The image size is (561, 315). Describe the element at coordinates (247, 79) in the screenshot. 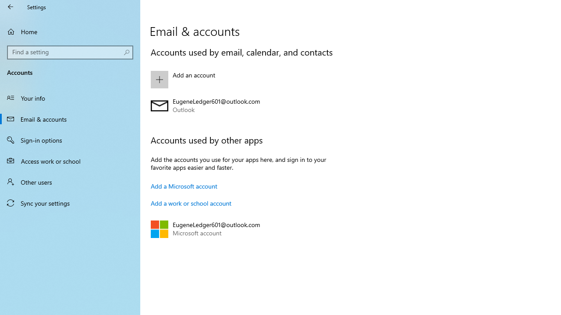

I see `Add an account` at that location.